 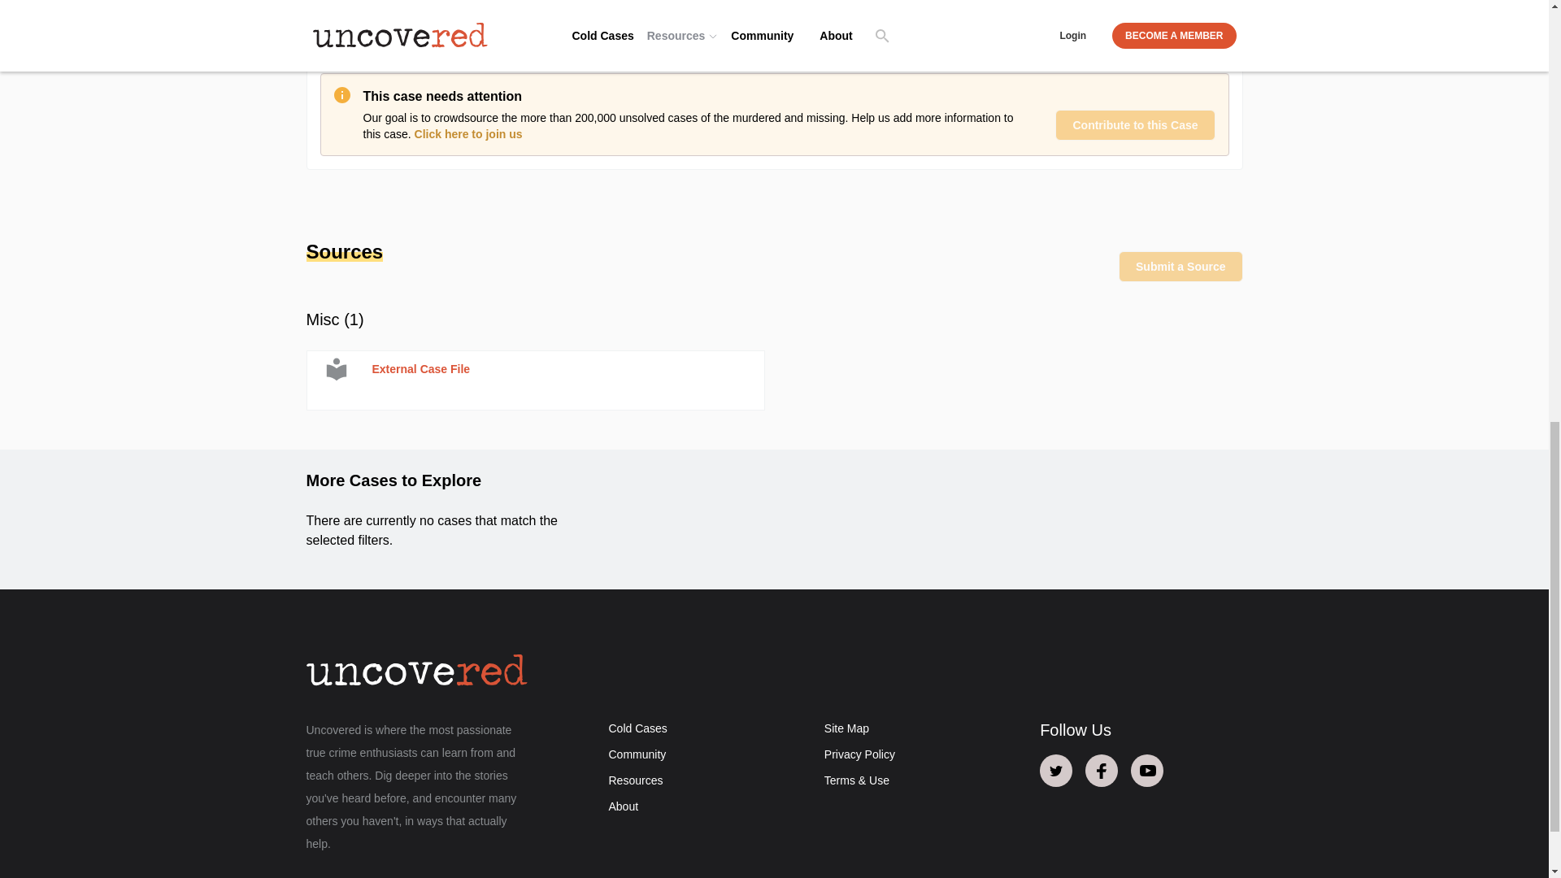 What do you see at coordinates (1134, 125) in the screenshot?
I see `Contribute to this Case` at bounding box center [1134, 125].